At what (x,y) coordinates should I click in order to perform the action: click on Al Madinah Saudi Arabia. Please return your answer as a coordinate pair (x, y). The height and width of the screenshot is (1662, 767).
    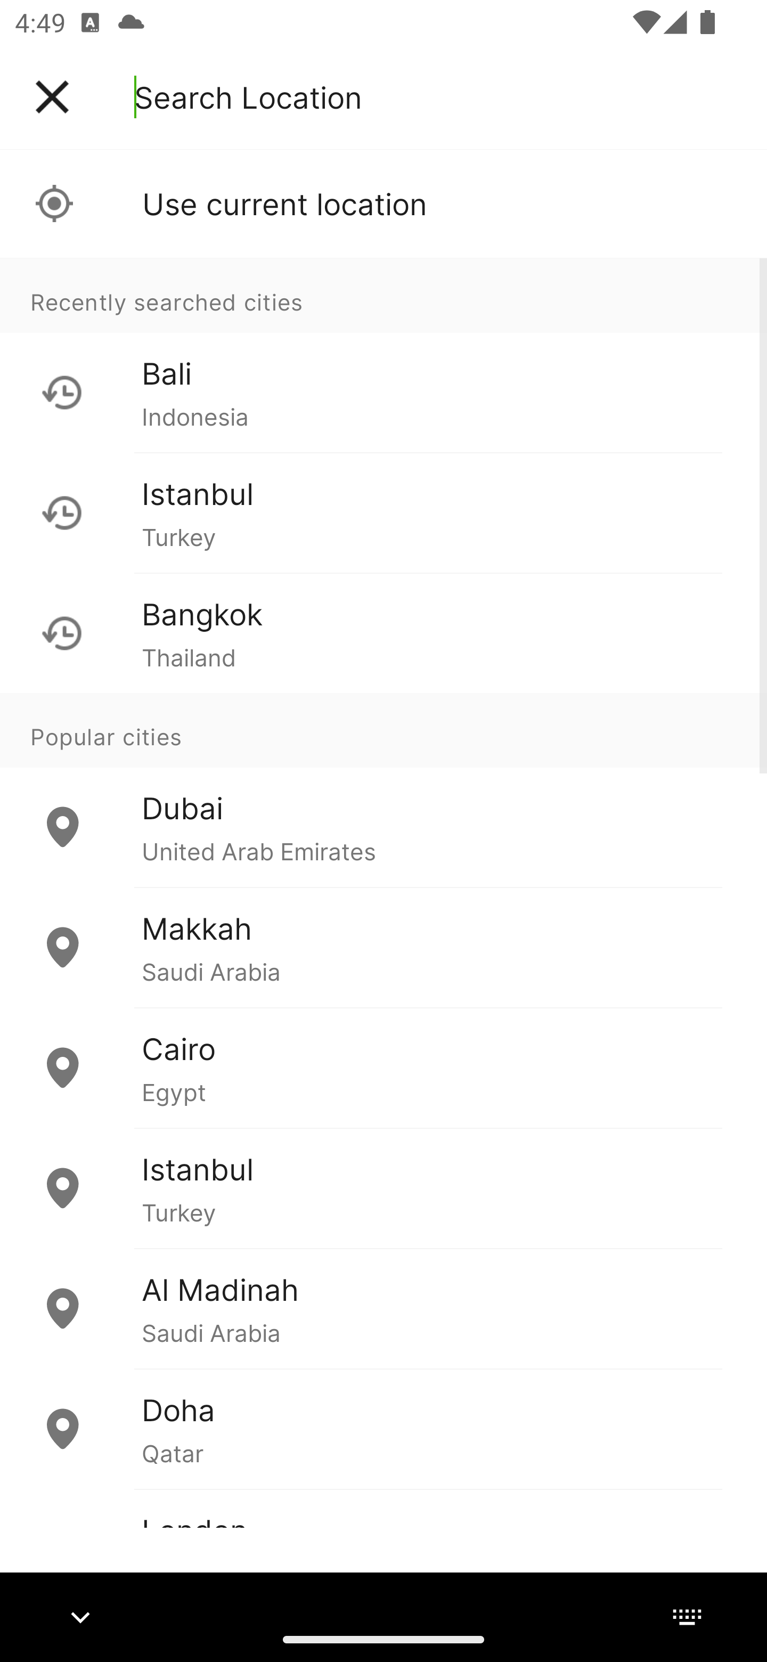
    Looking at the image, I should click on (383, 1308).